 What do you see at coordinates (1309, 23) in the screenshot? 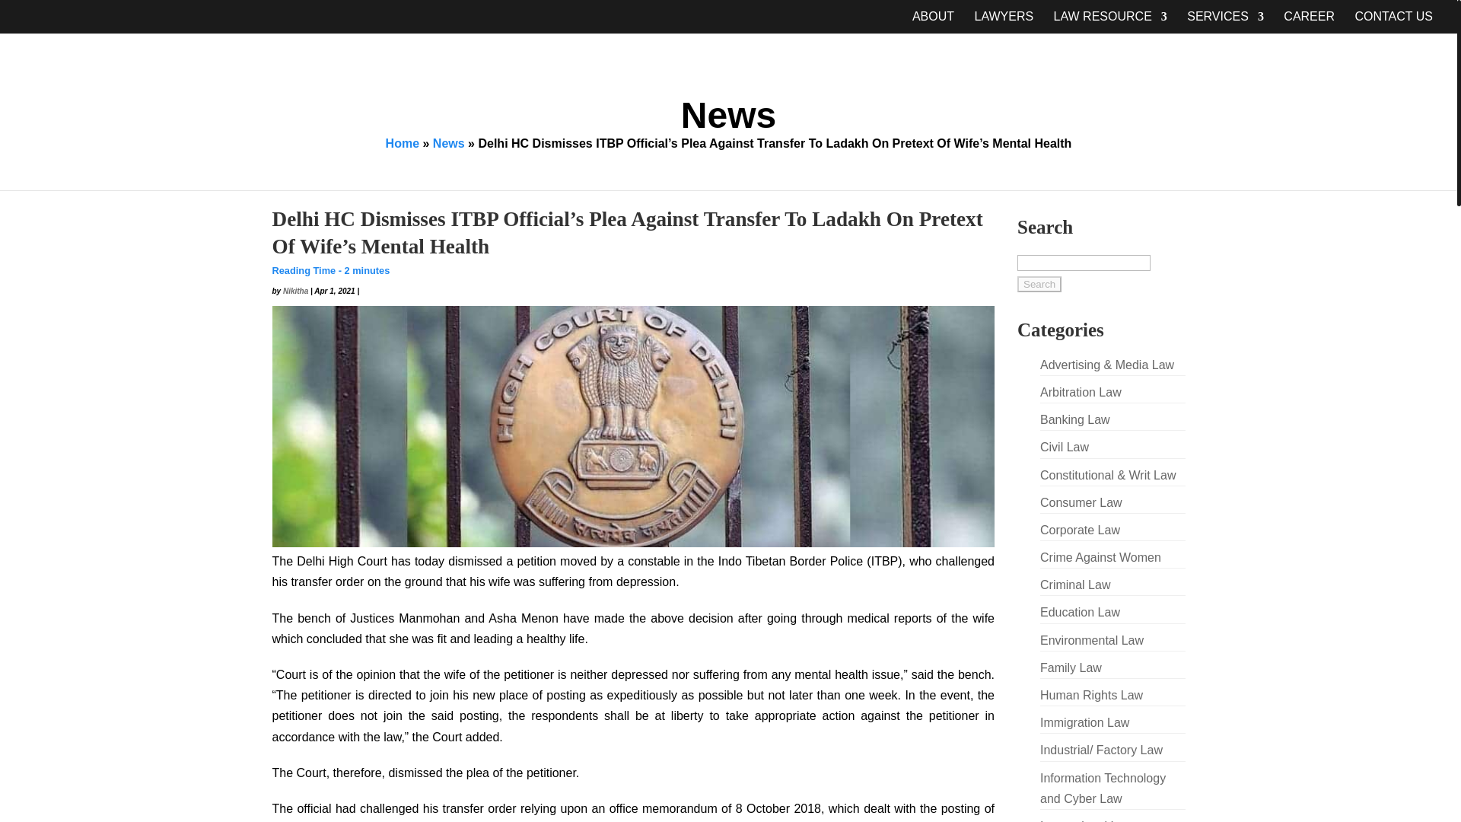
I see `CAREER` at bounding box center [1309, 23].